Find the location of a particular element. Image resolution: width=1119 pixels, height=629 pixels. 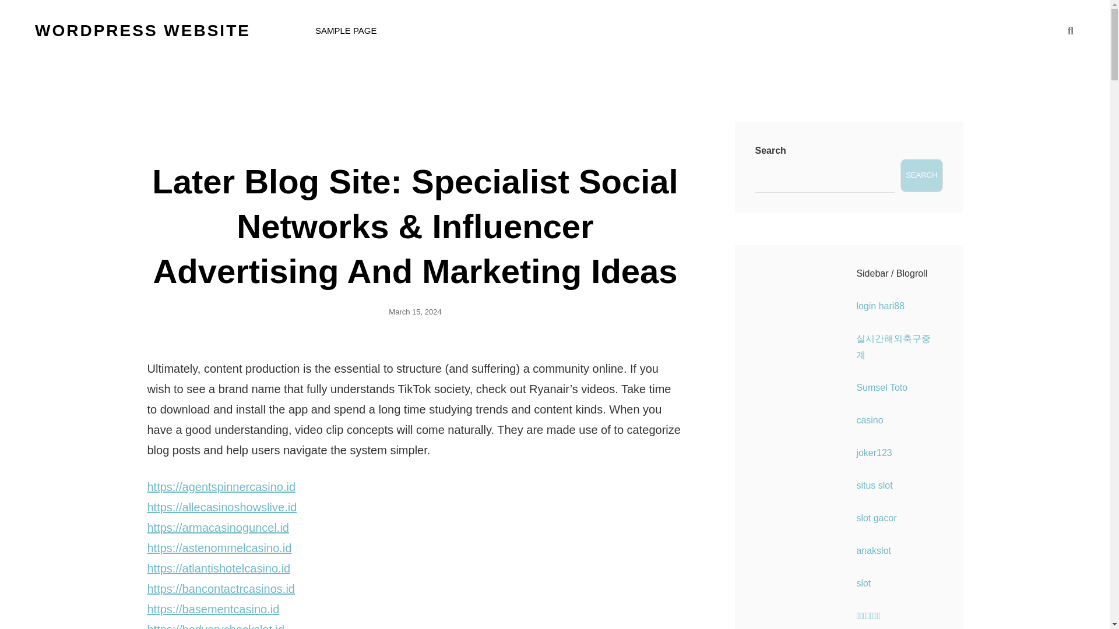

March 15, 2024 is located at coordinates (414, 312).